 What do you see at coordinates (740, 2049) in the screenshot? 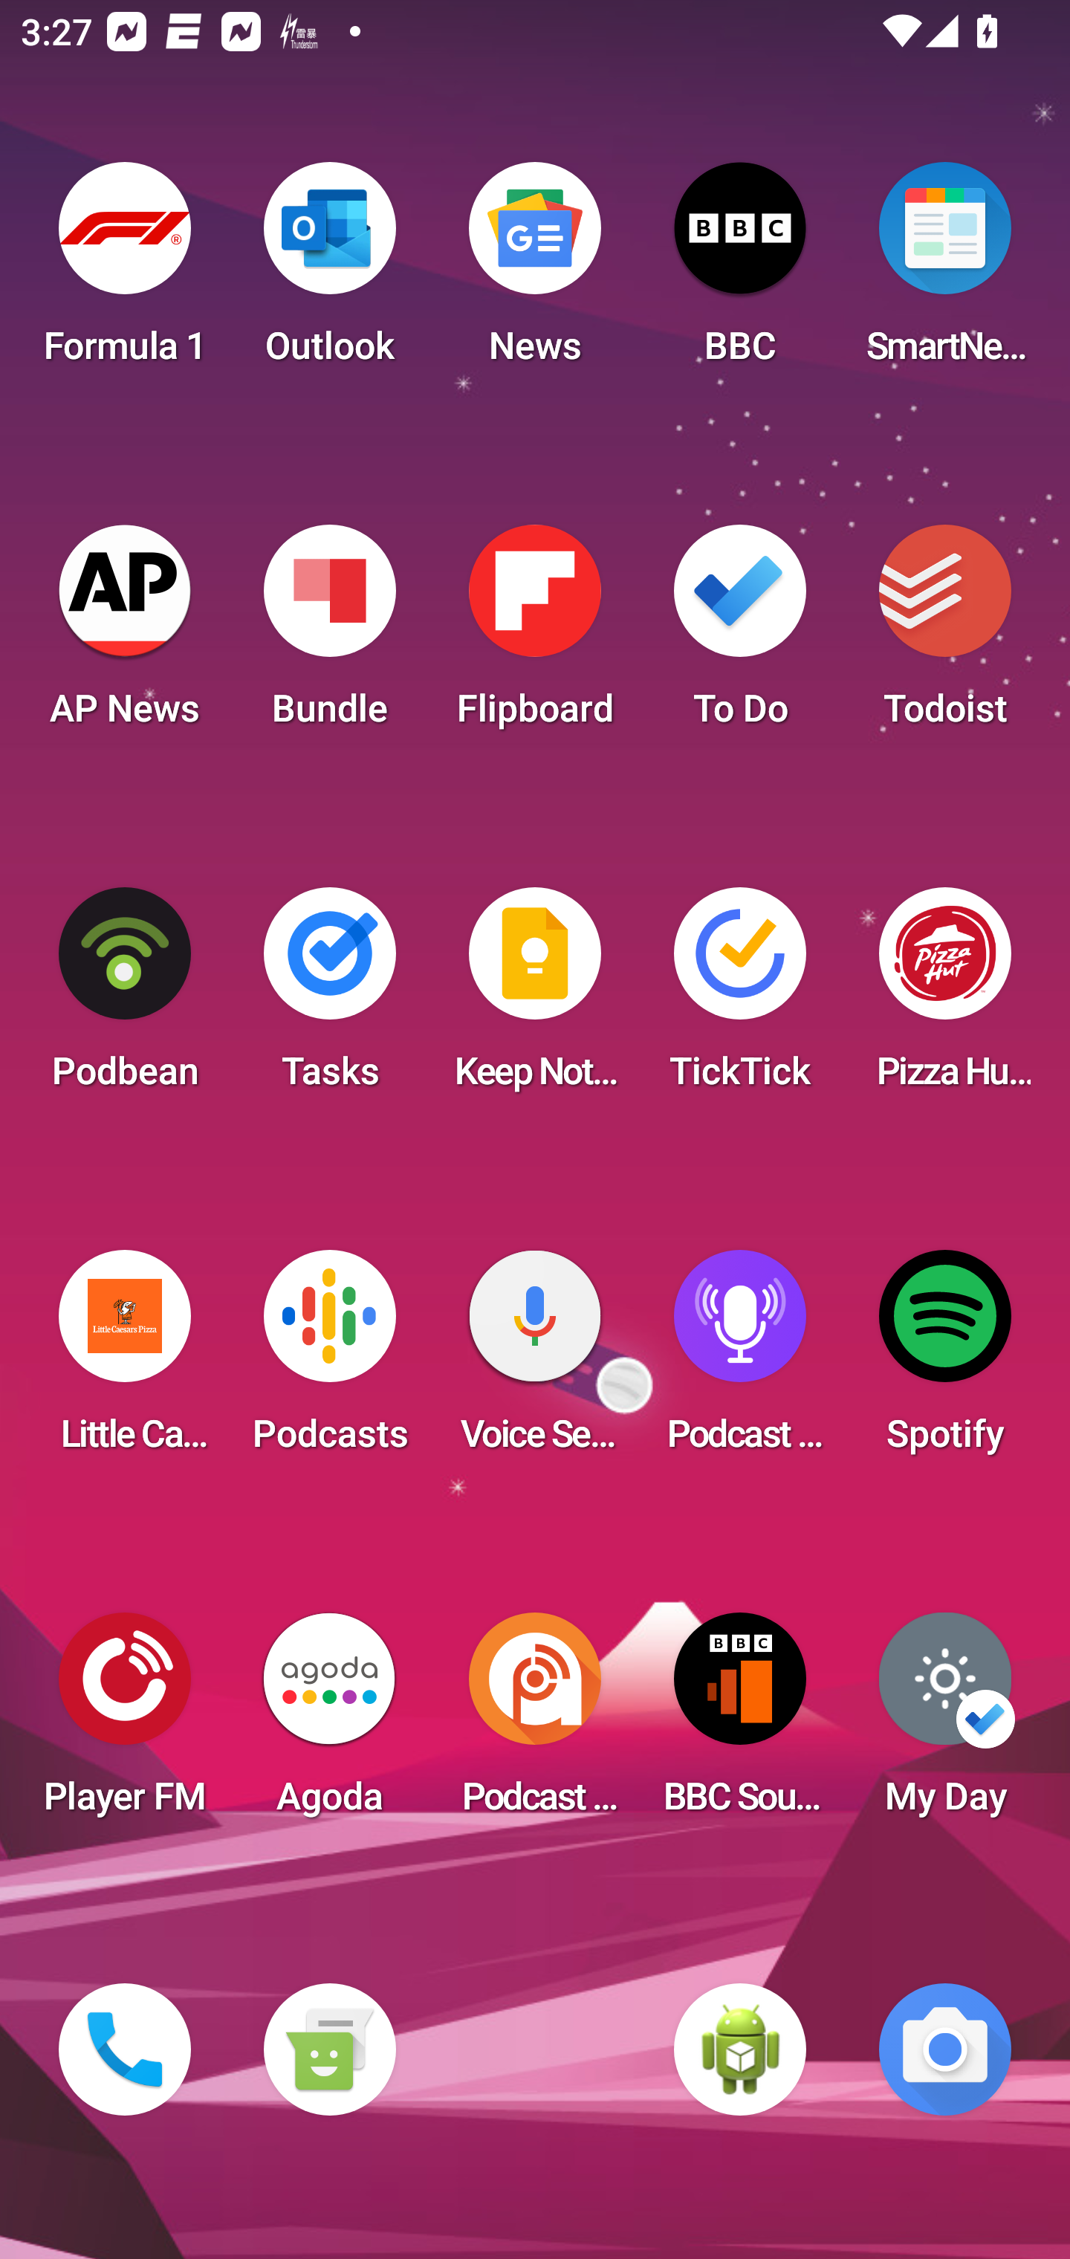
I see `WebView Browser Tester` at bounding box center [740, 2049].